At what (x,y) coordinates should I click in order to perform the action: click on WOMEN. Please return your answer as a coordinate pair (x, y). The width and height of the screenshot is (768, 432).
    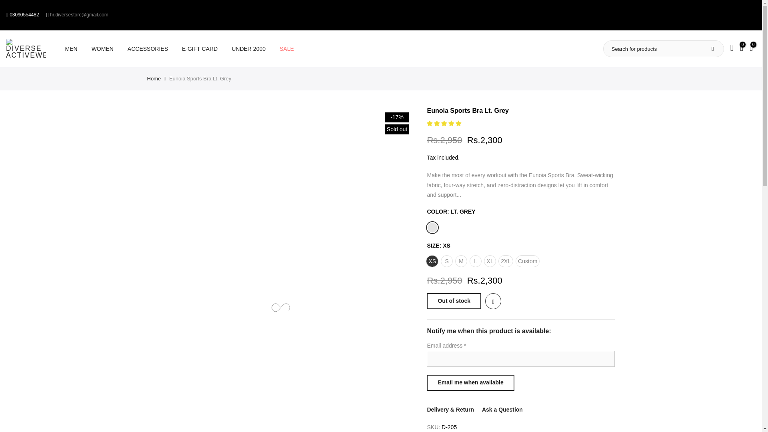
    Looking at the image, I should click on (102, 49).